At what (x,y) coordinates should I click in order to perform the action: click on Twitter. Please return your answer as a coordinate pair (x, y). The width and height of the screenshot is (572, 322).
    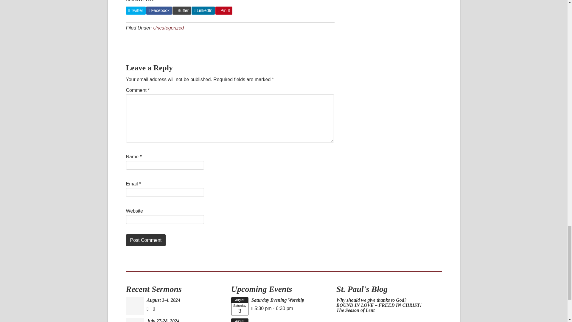
    Looking at the image, I should click on (135, 10).